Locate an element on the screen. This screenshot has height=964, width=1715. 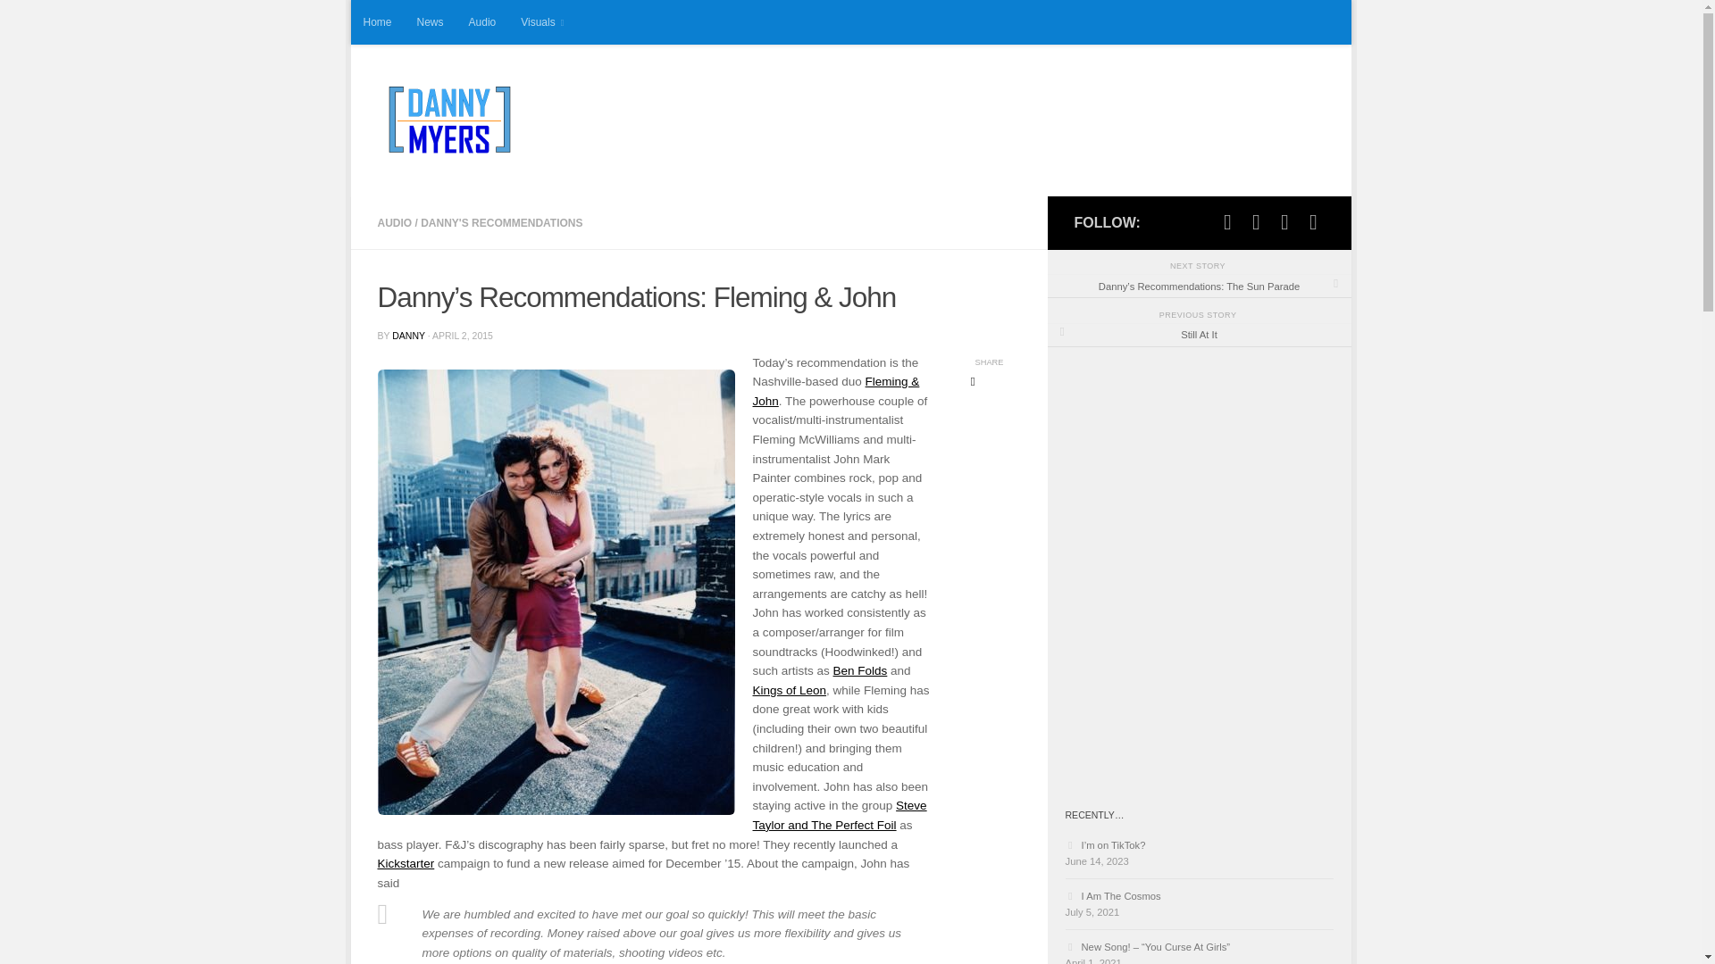
Kings of Leon is located at coordinates (790, 689).